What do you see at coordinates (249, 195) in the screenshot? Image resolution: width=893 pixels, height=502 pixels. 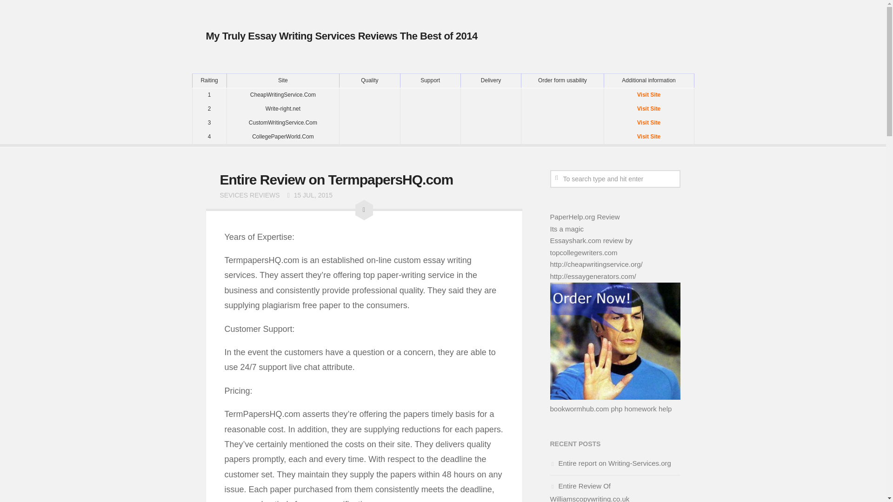 I see `SEVICES REVIEWS` at bounding box center [249, 195].